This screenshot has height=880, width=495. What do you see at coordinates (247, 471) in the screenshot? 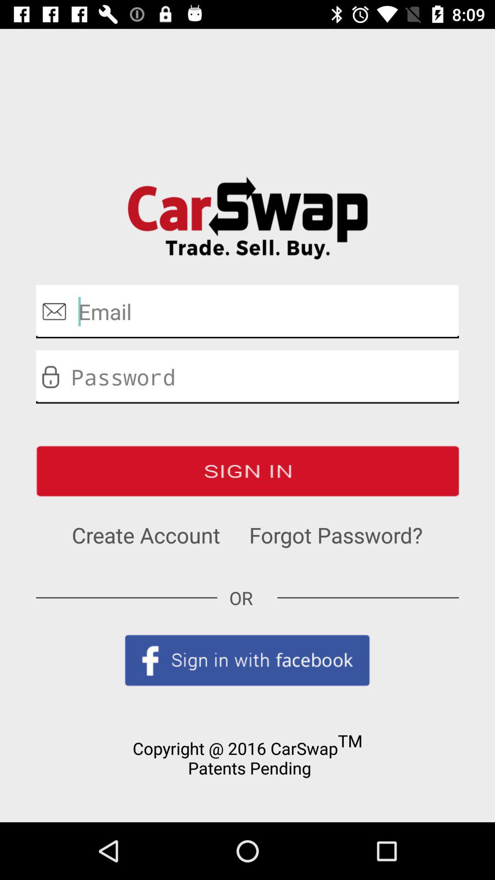
I see `press sign in option` at bounding box center [247, 471].